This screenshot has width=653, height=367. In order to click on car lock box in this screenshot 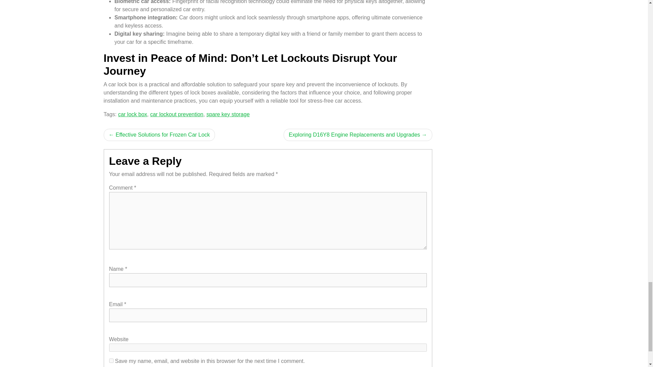, I will do `click(133, 114)`.